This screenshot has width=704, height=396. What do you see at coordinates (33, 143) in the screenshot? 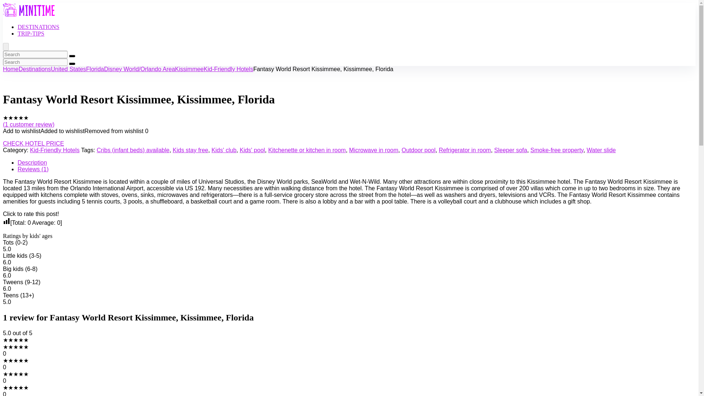
I see `CHECK HOTEL PRICE` at bounding box center [33, 143].